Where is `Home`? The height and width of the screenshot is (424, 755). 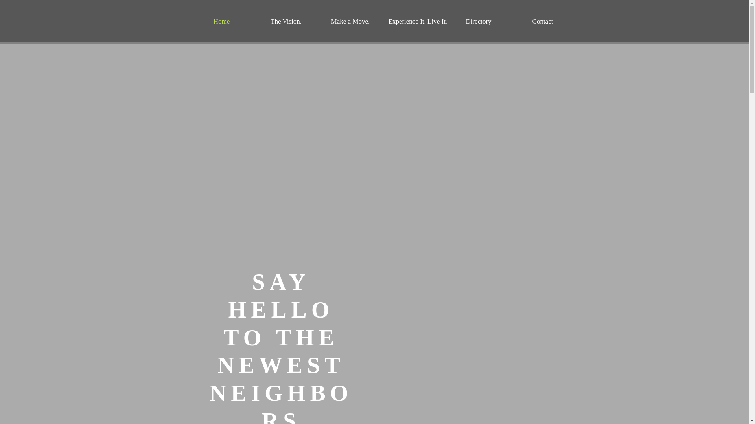 Home is located at coordinates (221, 21).